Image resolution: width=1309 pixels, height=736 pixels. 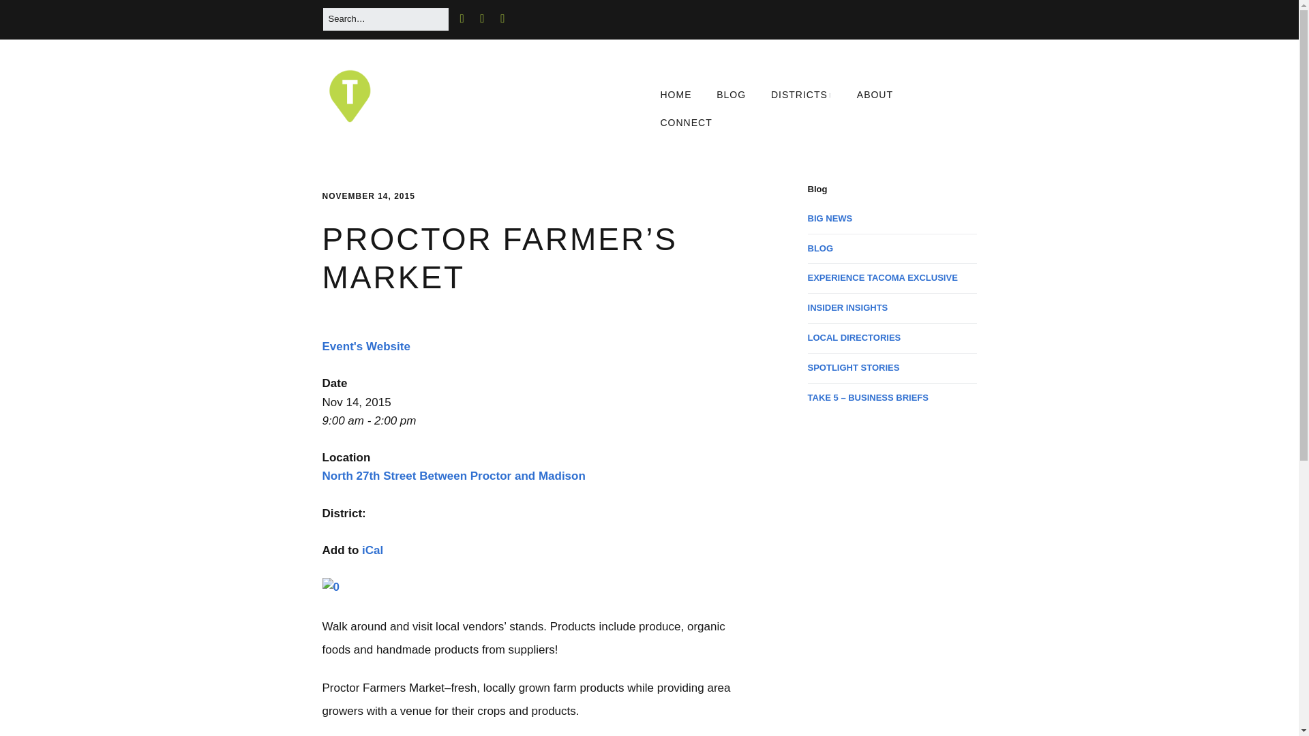 I want to click on EXPERIENCE TACOMA EXCLUSIVE, so click(x=882, y=277).